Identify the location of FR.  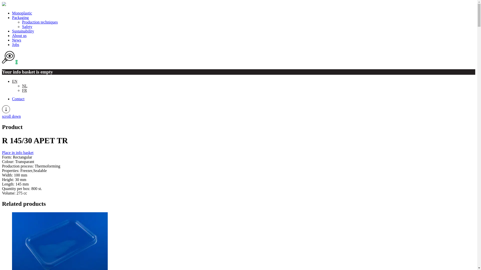
(25, 90).